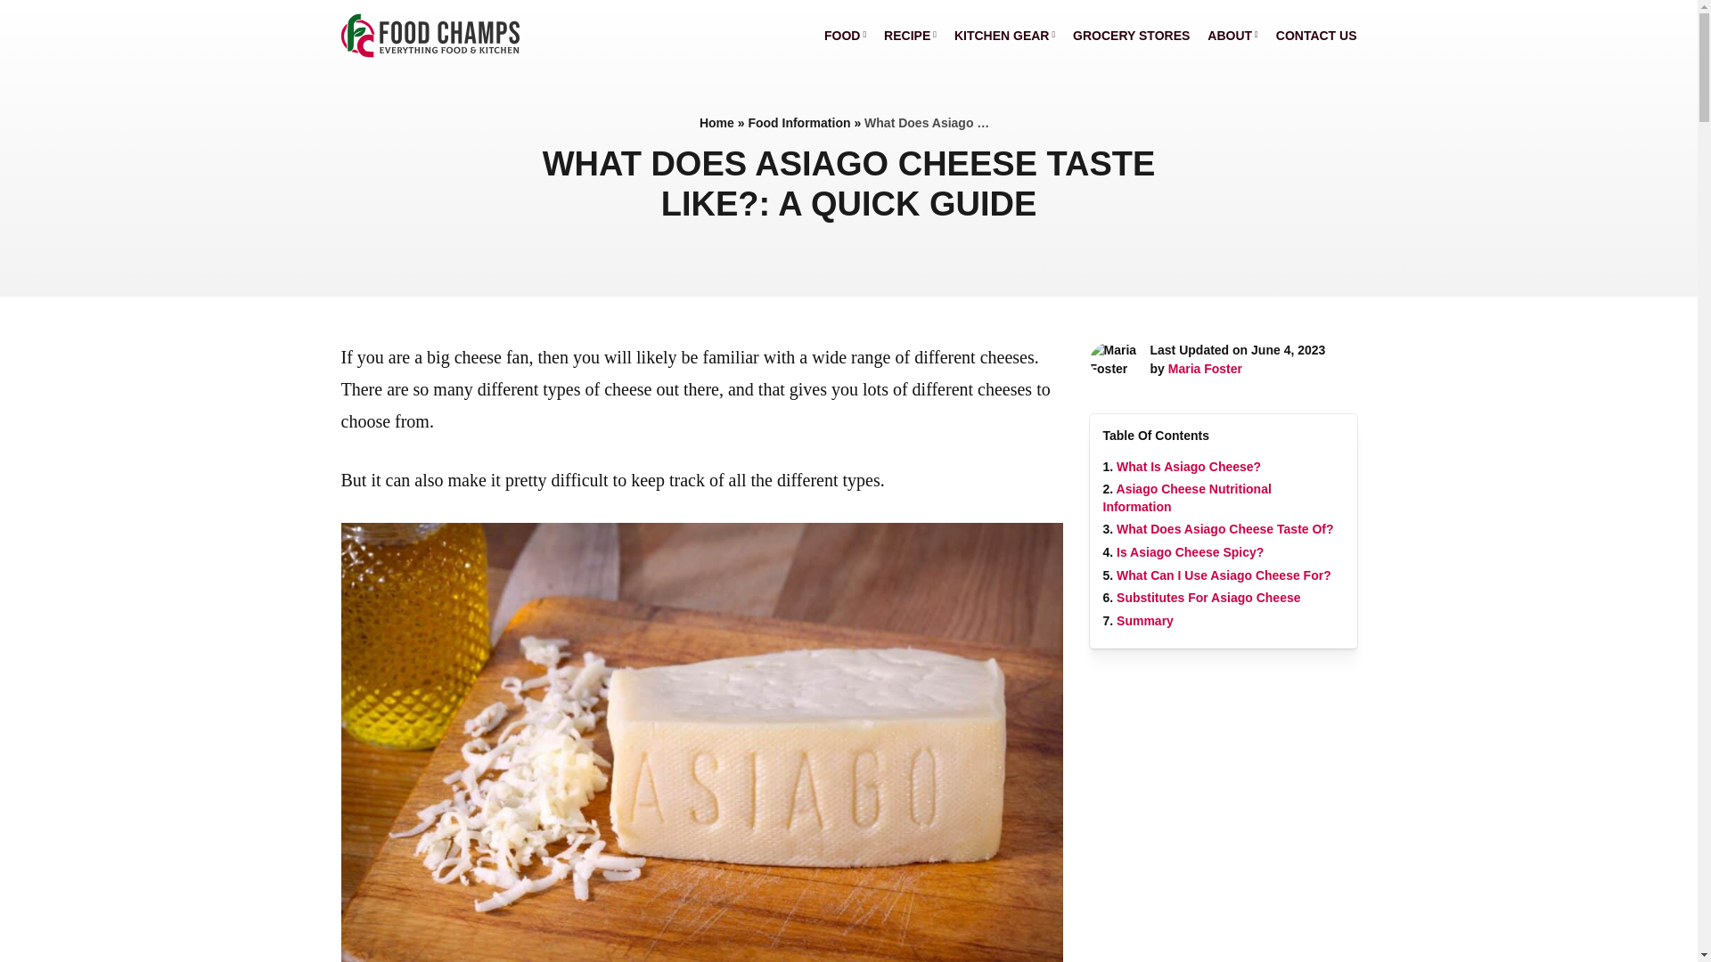 The width and height of the screenshot is (1711, 962). I want to click on CONTACT US, so click(1316, 36).